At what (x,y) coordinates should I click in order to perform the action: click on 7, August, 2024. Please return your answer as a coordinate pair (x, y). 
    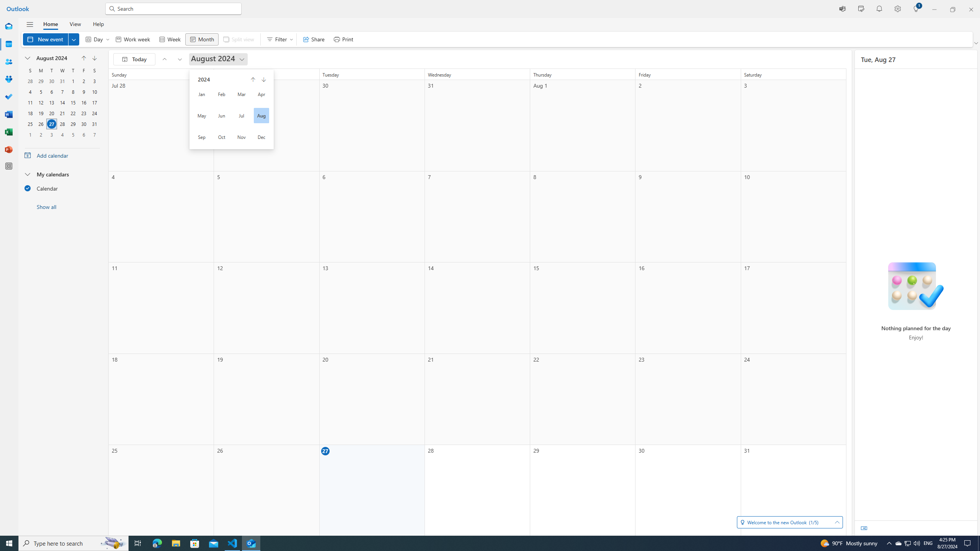
    Looking at the image, I should click on (62, 92).